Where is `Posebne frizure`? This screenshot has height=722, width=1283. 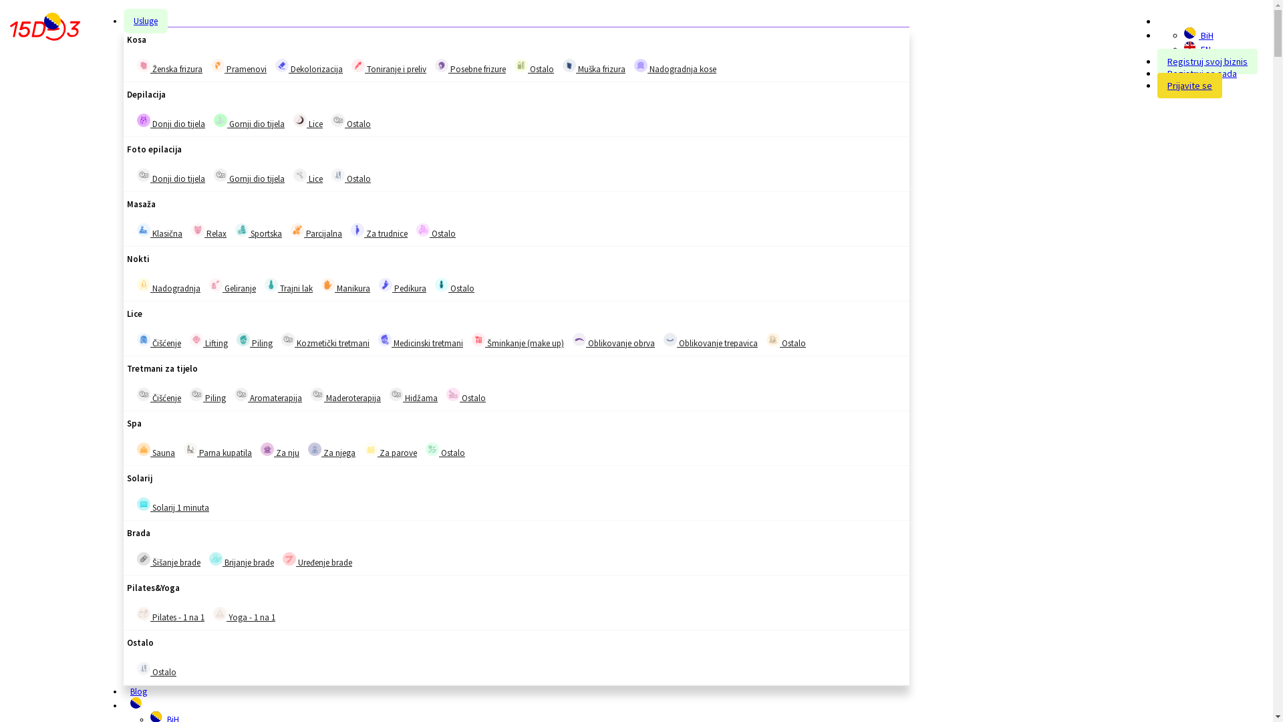
Posebne frizure is located at coordinates (442, 66).